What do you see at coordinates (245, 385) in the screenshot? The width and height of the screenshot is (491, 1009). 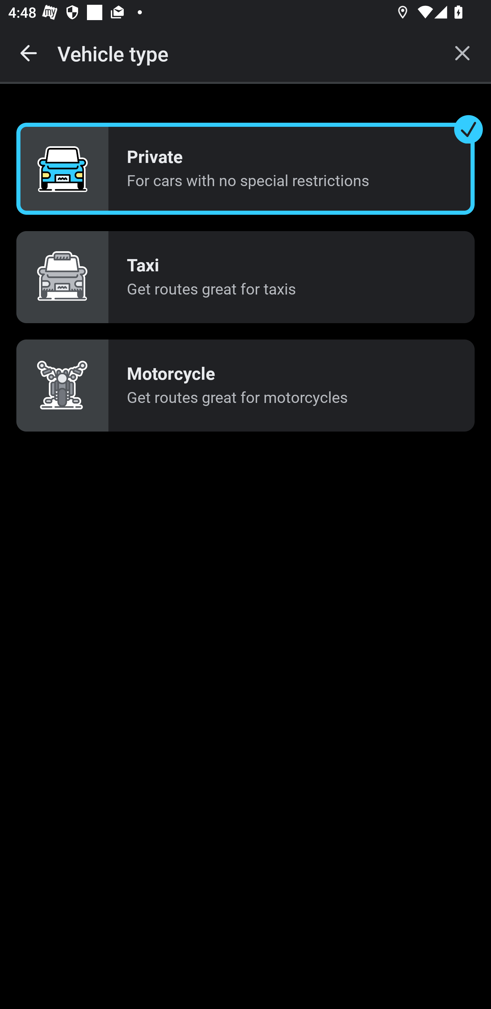 I see `Motorcycle Get routes great for motorcycles` at bounding box center [245, 385].